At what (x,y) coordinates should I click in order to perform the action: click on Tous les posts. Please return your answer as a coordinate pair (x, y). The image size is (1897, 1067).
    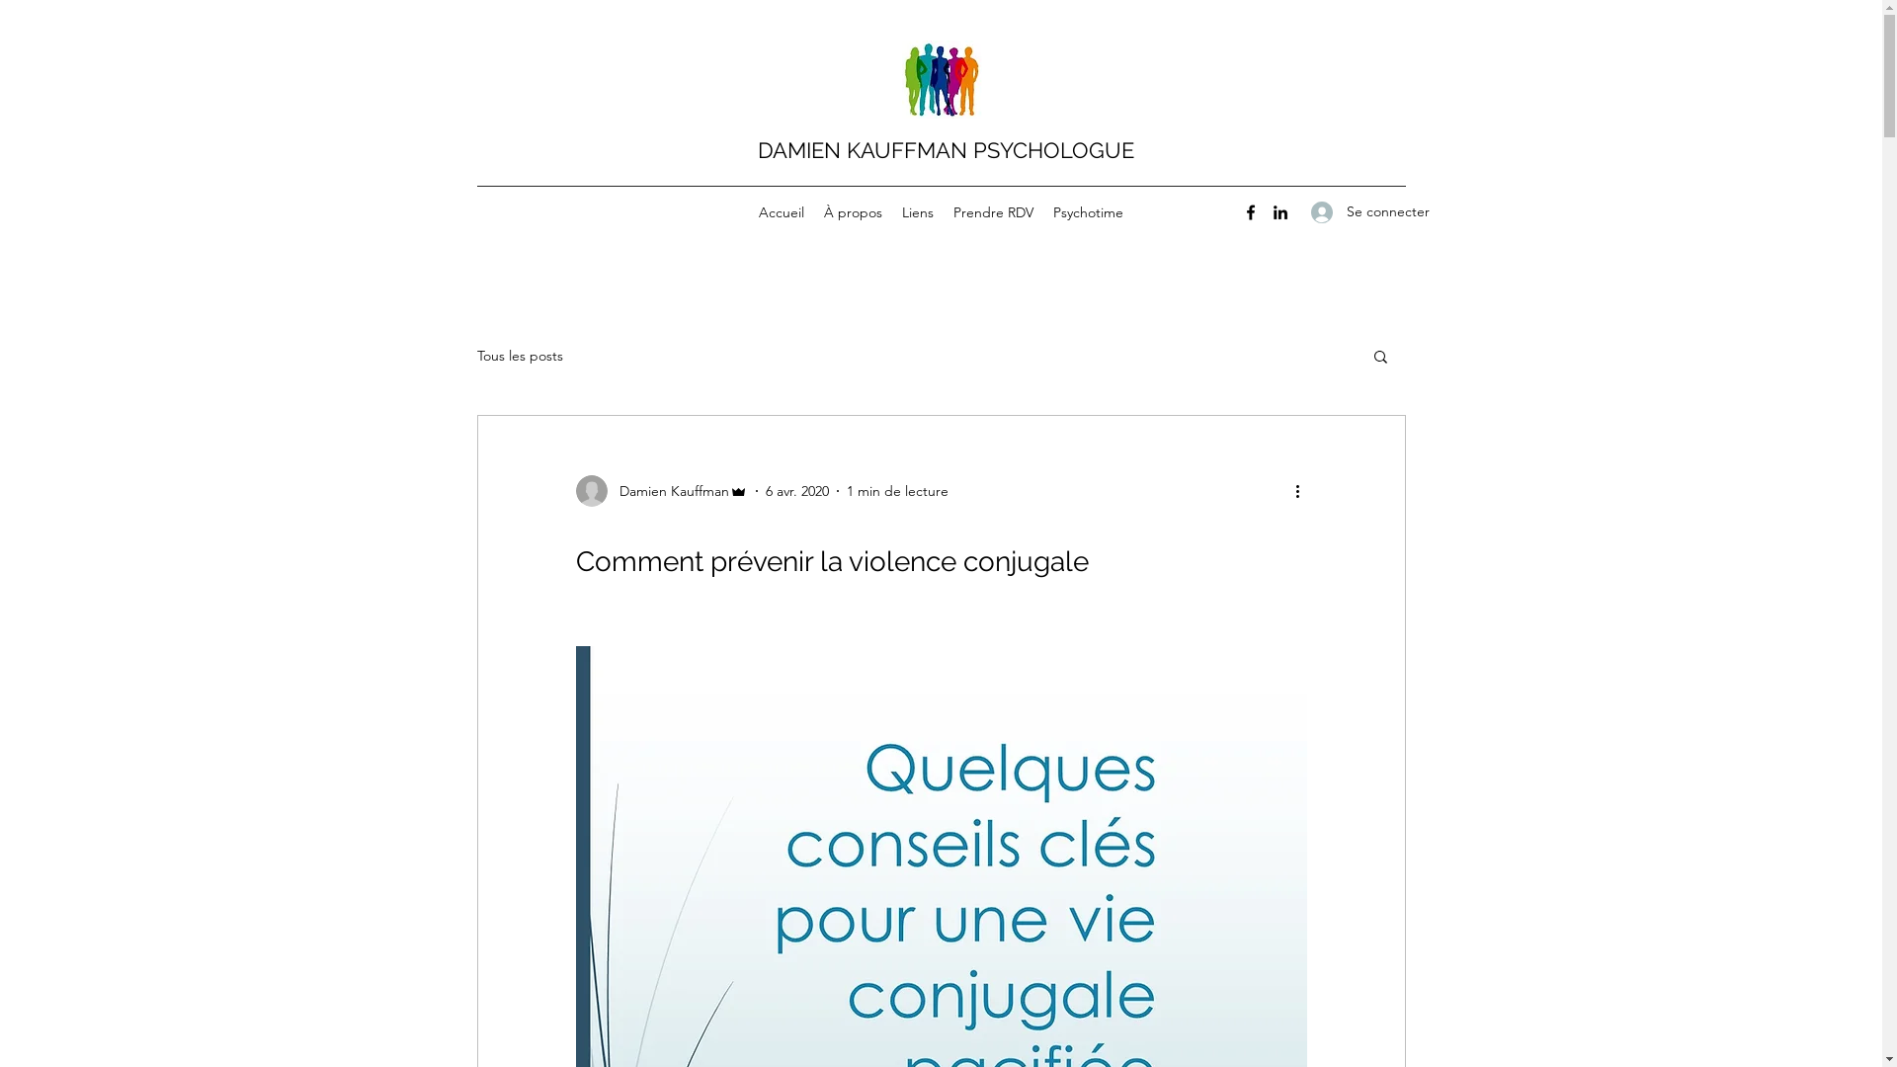
    Looking at the image, I should click on (520, 356).